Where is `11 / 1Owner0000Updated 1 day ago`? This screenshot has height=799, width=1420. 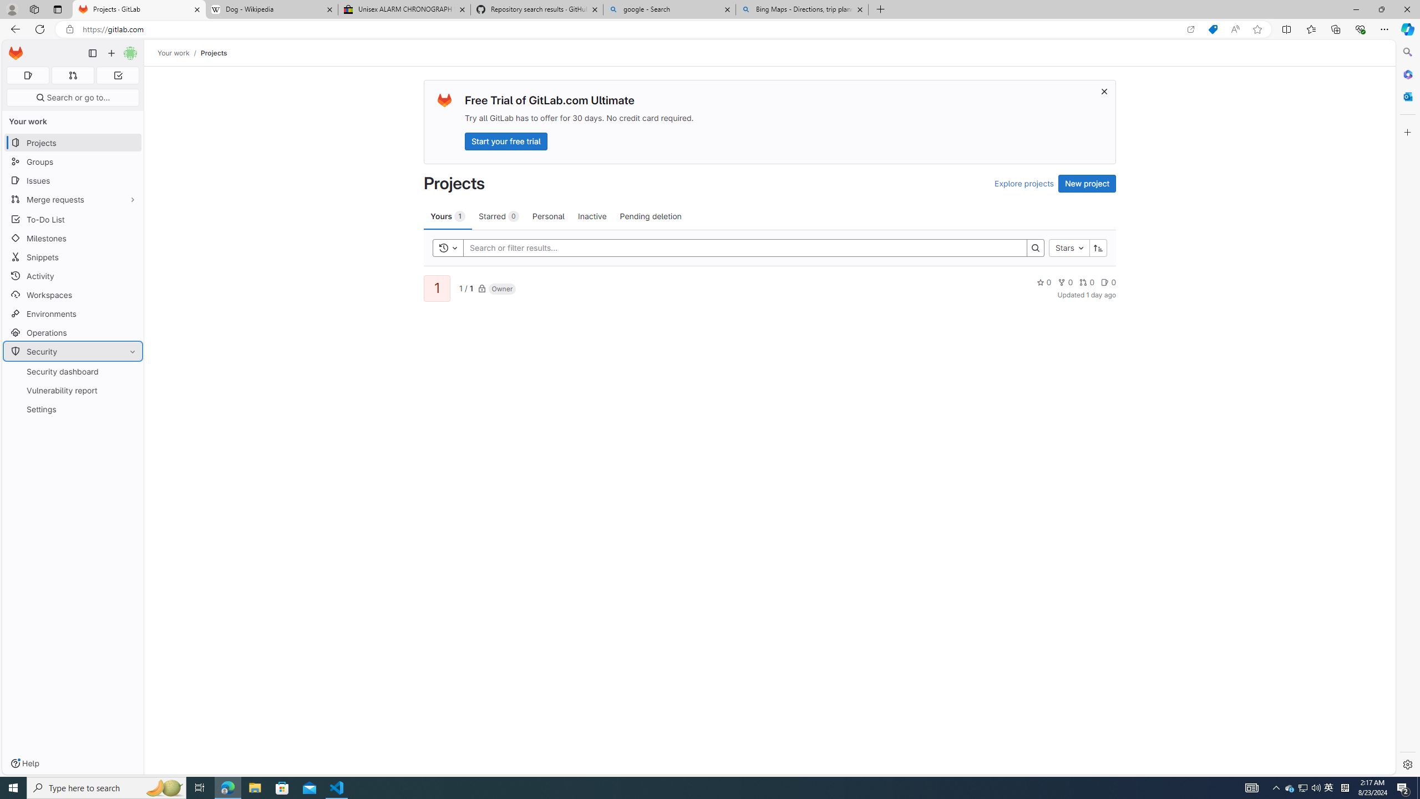
11 / 1Owner0000Updated 1 day ago is located at coordinates (769, 287).